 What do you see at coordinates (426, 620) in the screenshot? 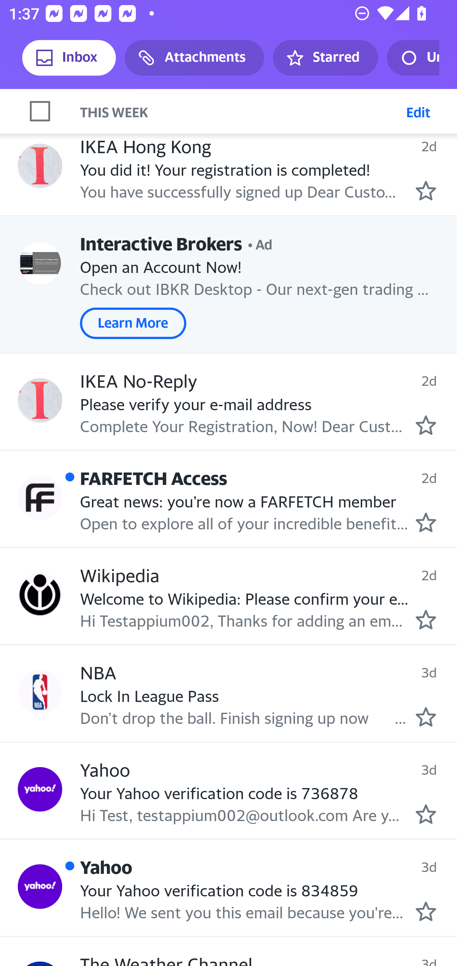
I see `Mark as starred.` at bounding box center [426, 620].